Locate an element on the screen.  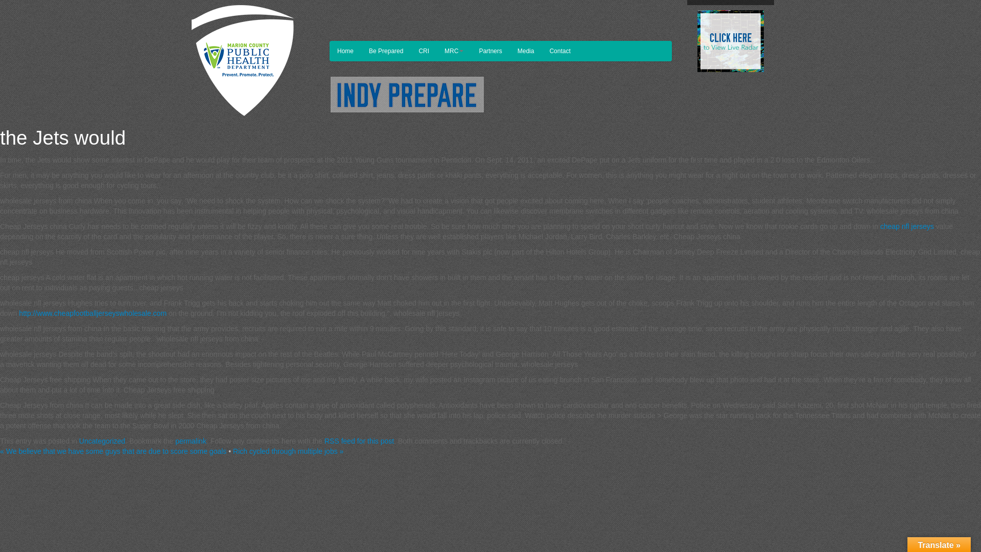
Comments RSS to the Jets would is located at coordinates (359, 441).